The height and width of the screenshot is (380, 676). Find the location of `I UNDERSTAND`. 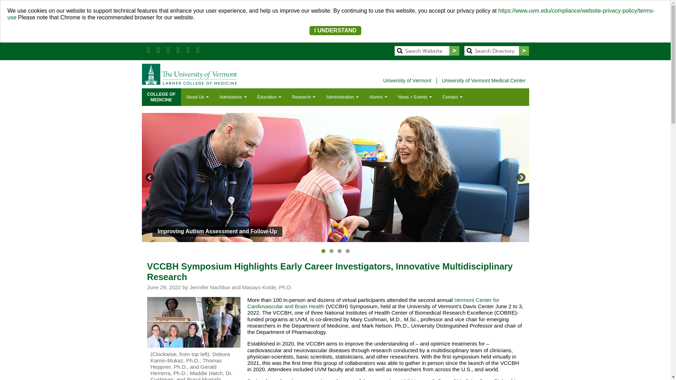

I UNDERSTAND is located at coordinates (336, 30).